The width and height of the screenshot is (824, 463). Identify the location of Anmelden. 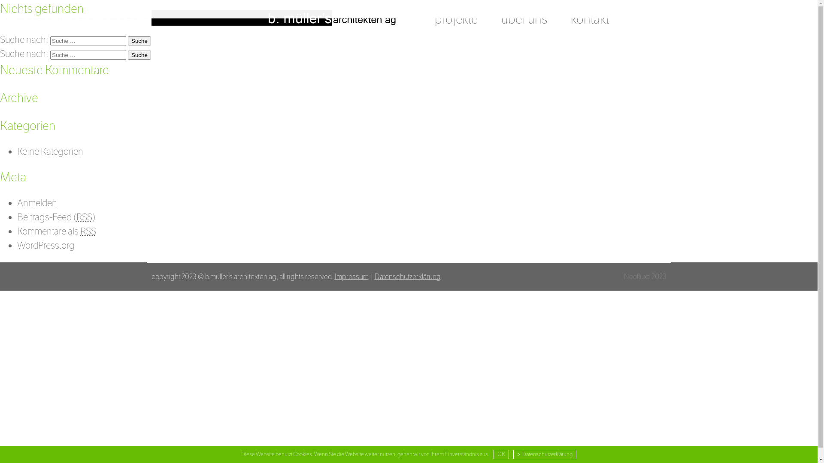
(37, 203).